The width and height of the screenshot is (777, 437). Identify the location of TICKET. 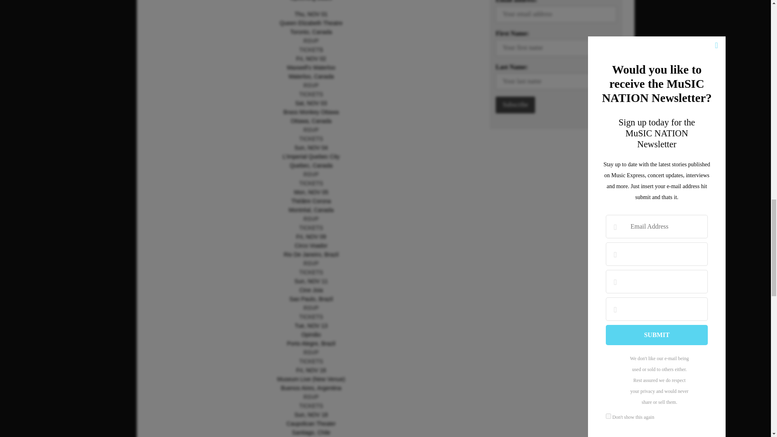
(309, 49).